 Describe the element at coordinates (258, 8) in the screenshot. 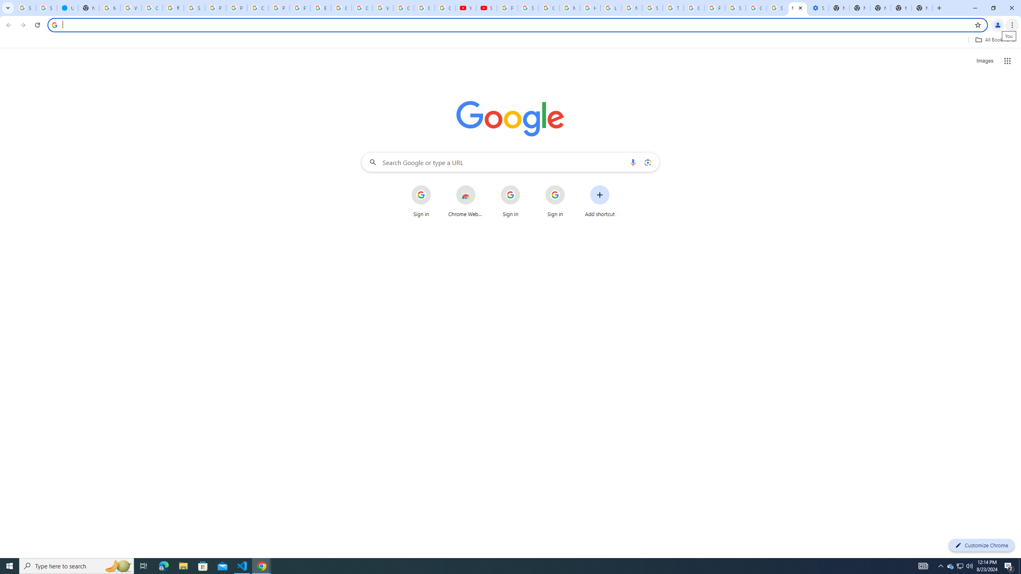

I see `Create your Google Account` at that location.